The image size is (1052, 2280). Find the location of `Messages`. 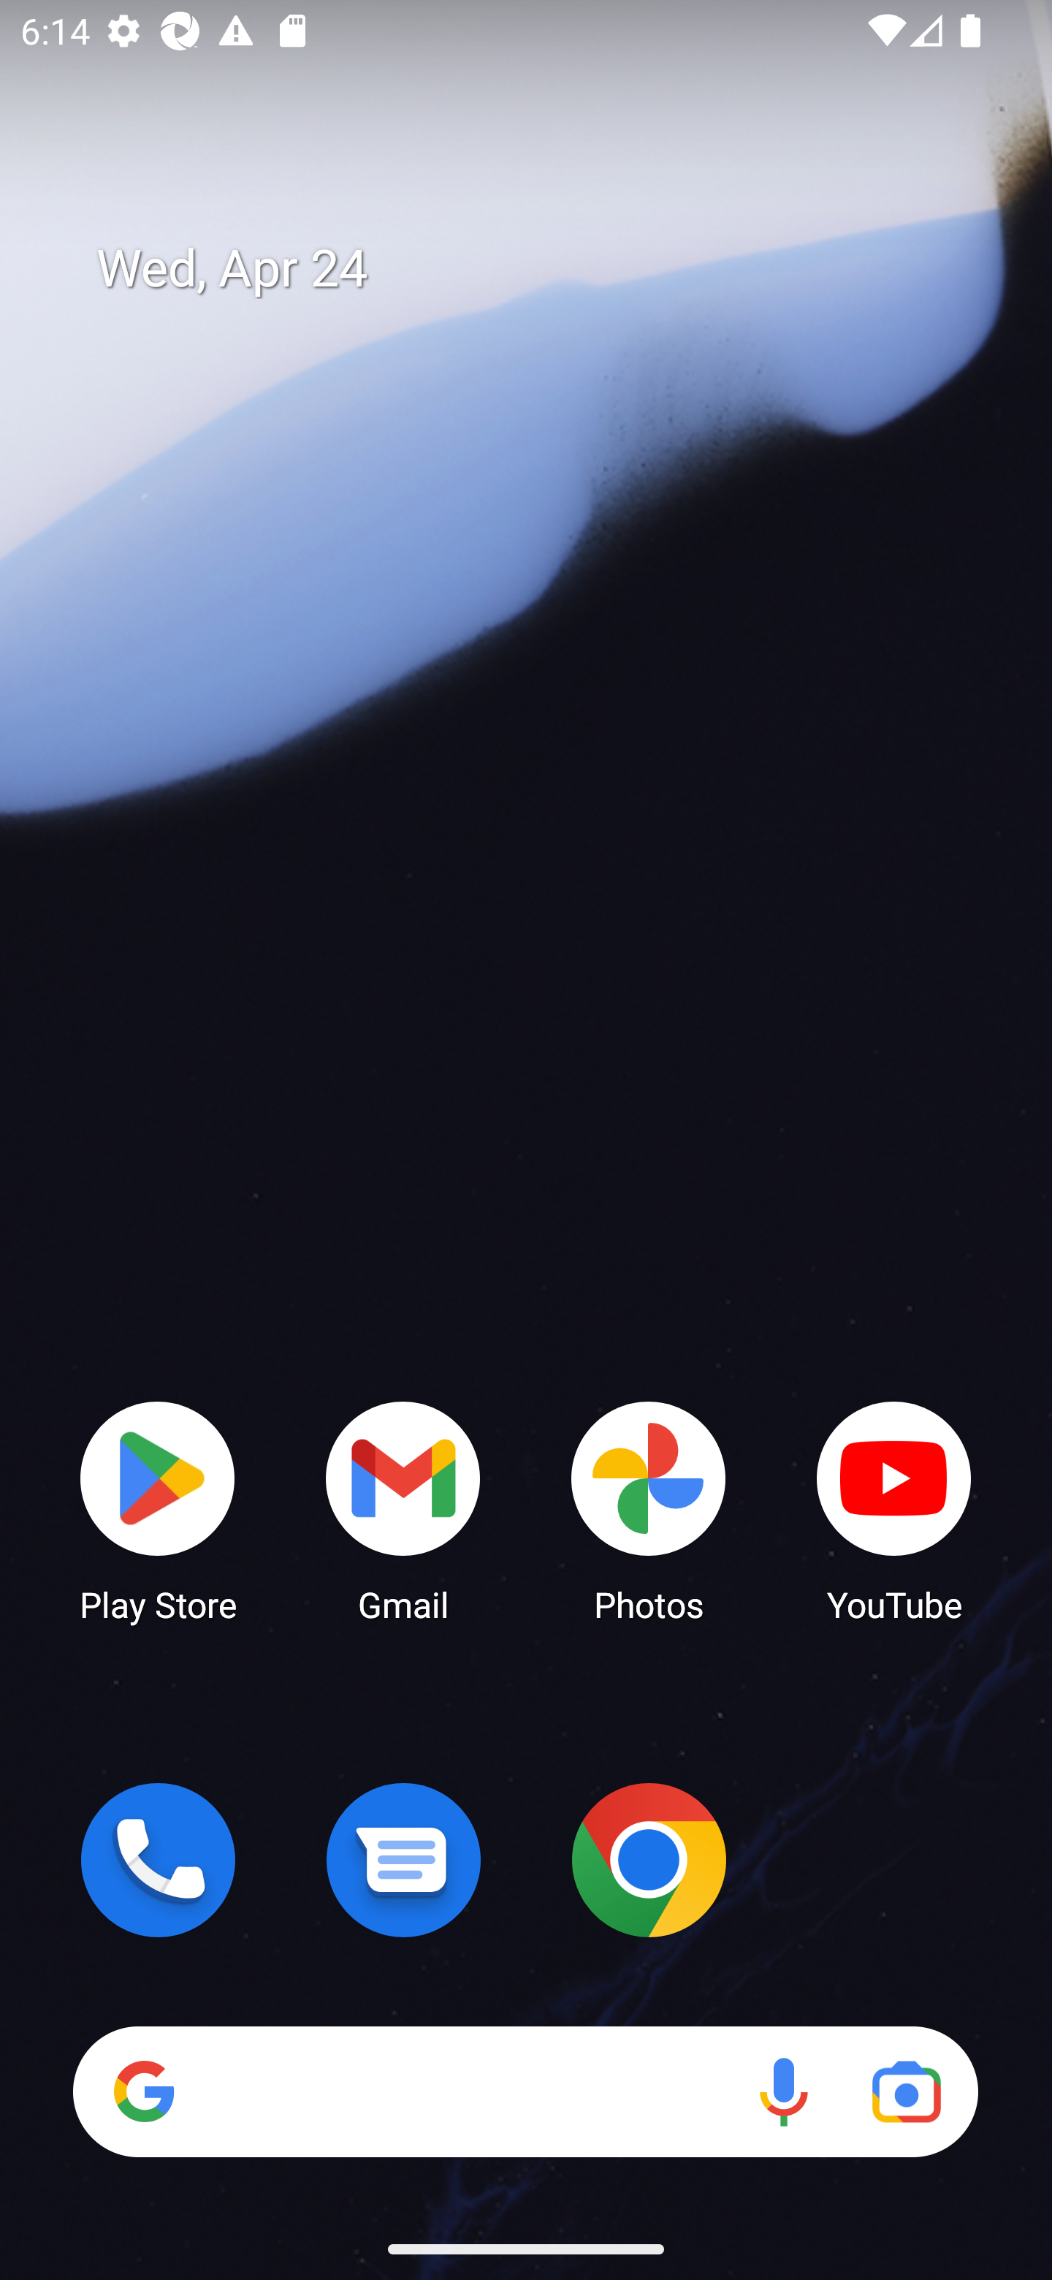

Messages is located at coordinates (403, 1860).